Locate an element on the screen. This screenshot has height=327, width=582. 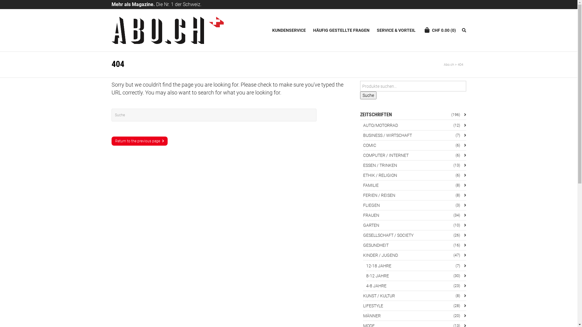
KUNST / KULTUR is located at coordinates (415, 296).